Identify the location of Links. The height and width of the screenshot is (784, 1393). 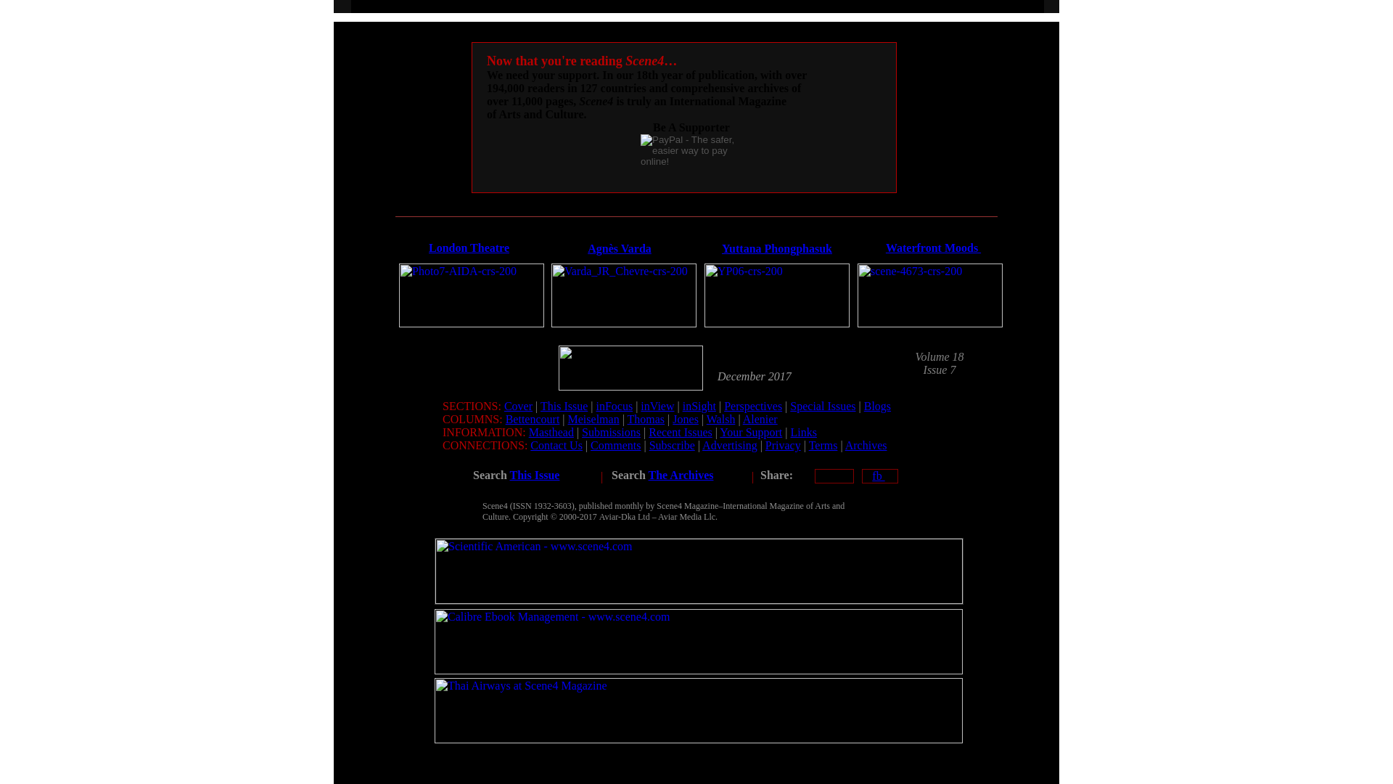
(804, 432).